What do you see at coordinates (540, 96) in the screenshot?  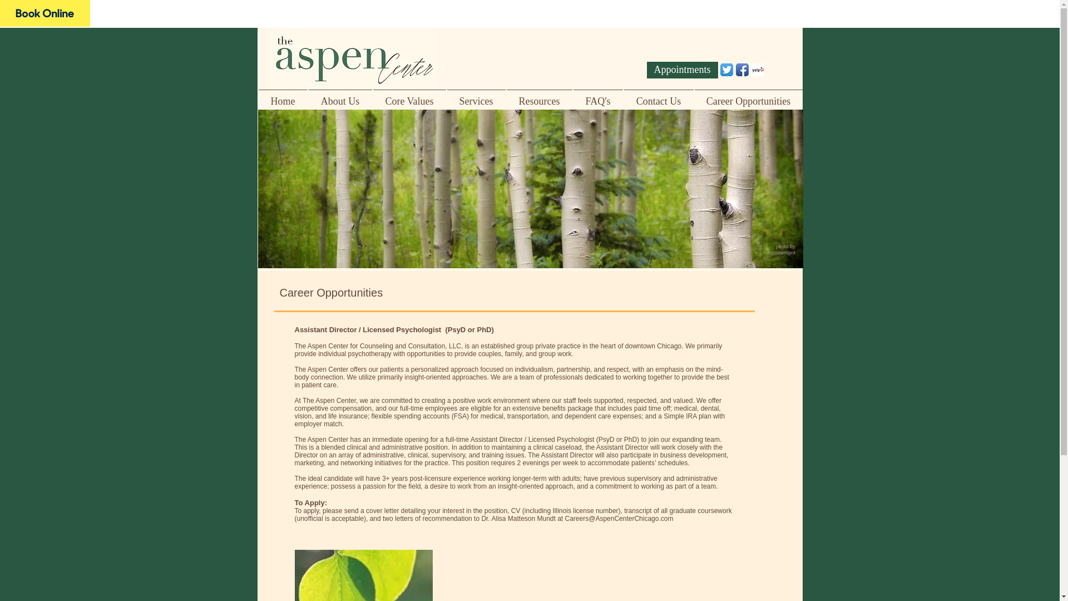 I see `Resources` at bounding box center [540, 96].